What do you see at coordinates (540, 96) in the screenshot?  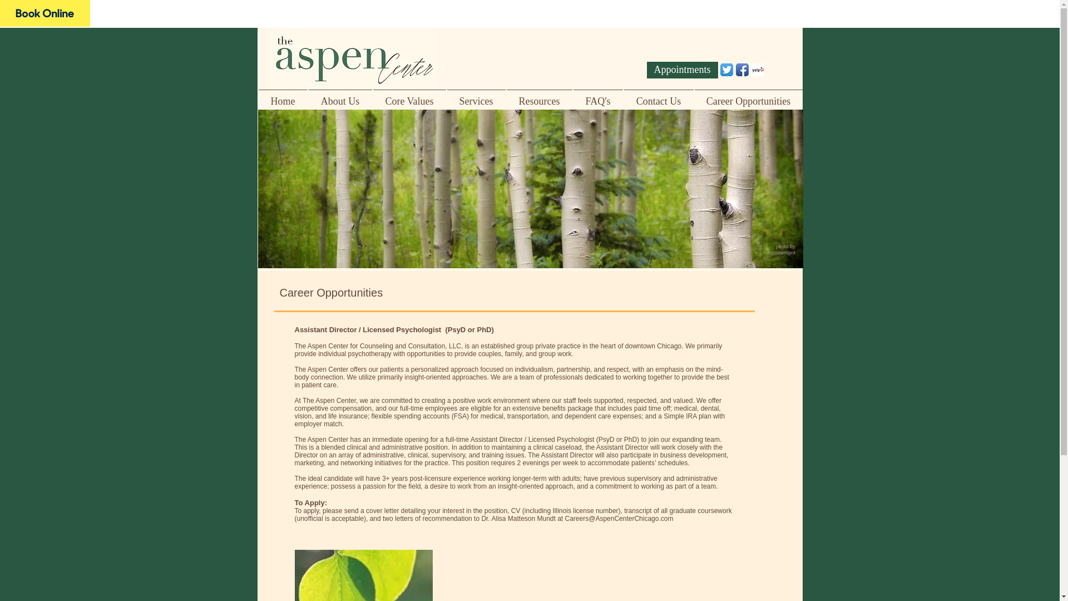 I see `Resources` at bounding box center [540, 96].